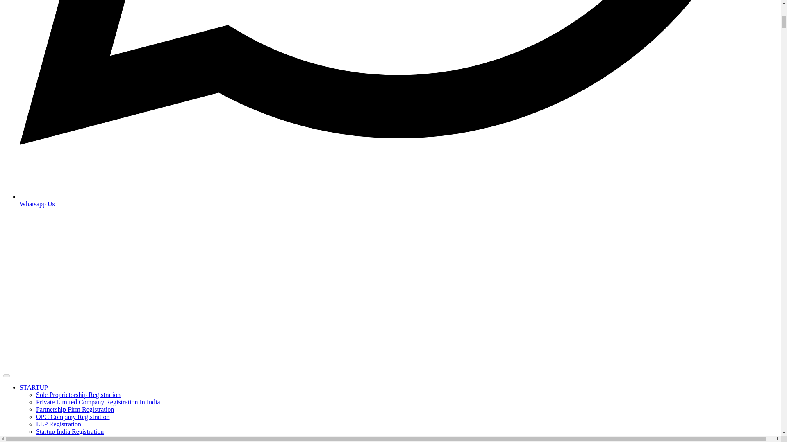  What do you see at coordinates (62, 439) in the screenshot?
I see `MSME Registration` at bounding box center [62, 439].